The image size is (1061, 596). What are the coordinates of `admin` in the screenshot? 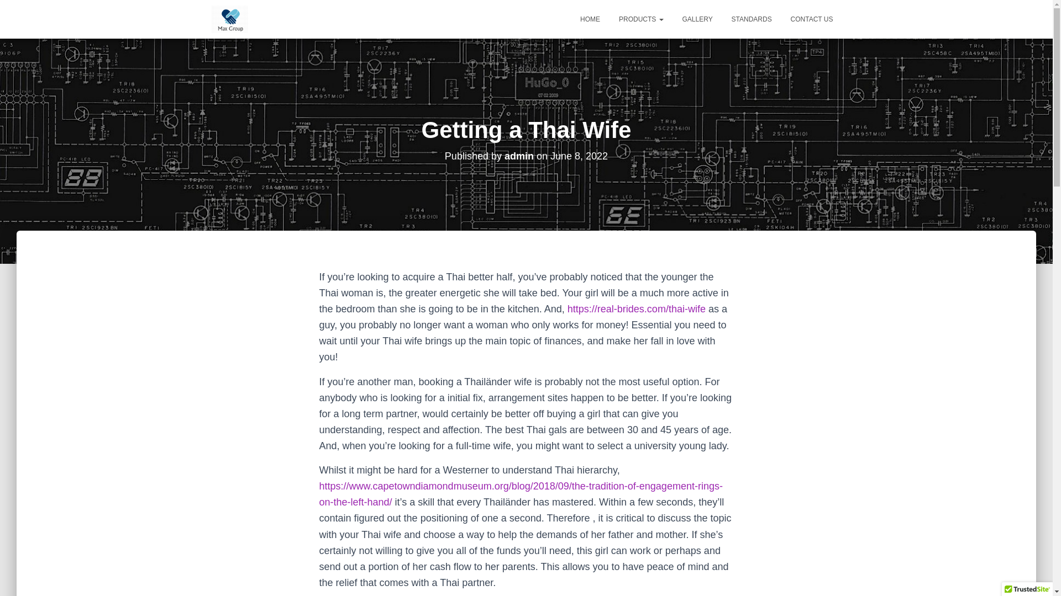 It's located at (519, 156).